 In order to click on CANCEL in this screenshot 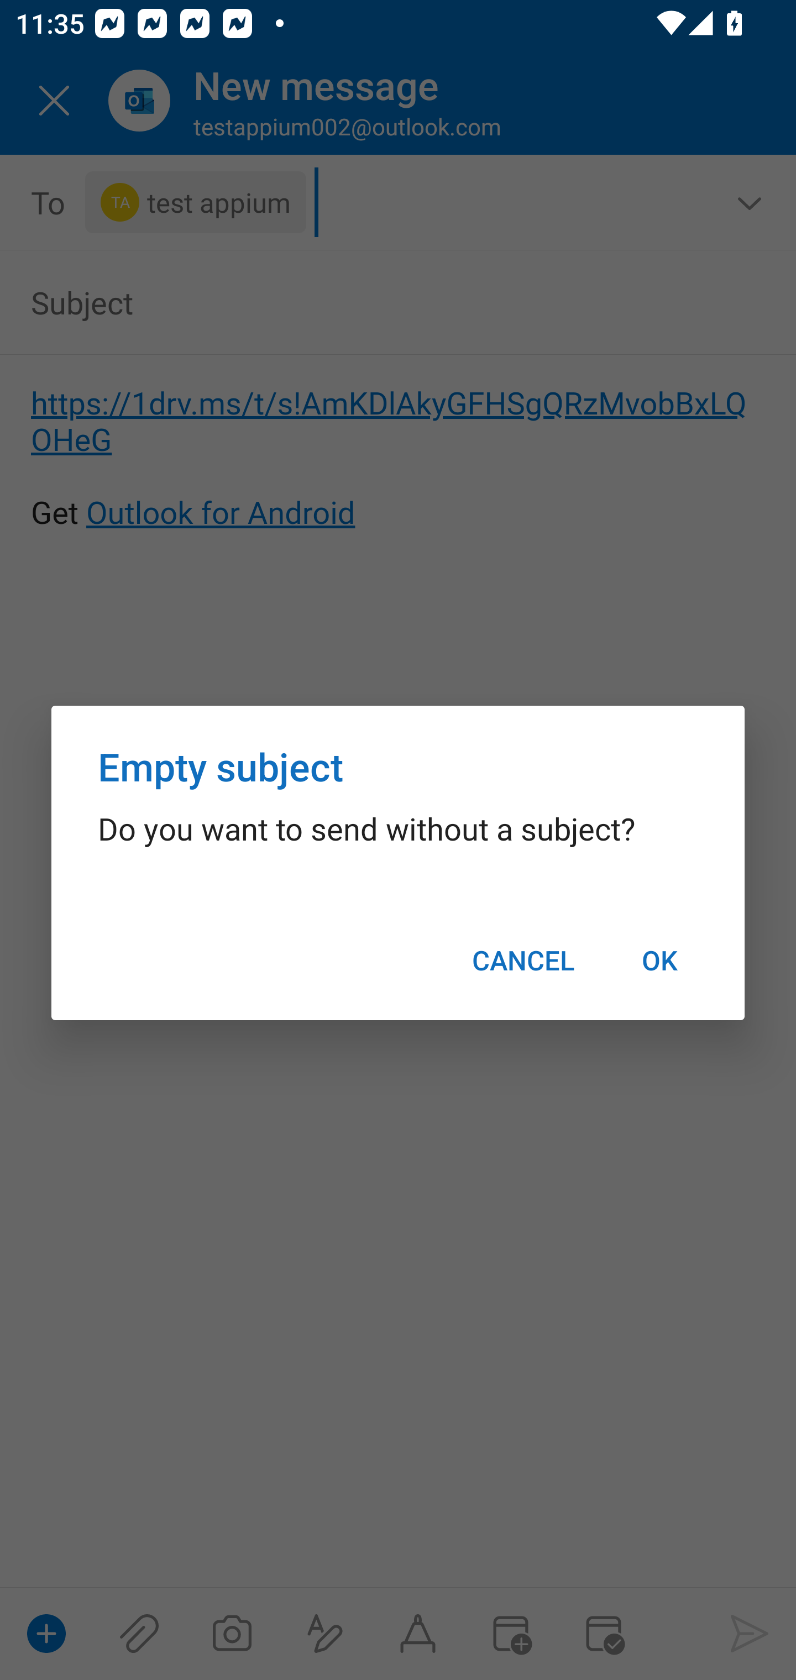, I will do `click(523, 960)`.